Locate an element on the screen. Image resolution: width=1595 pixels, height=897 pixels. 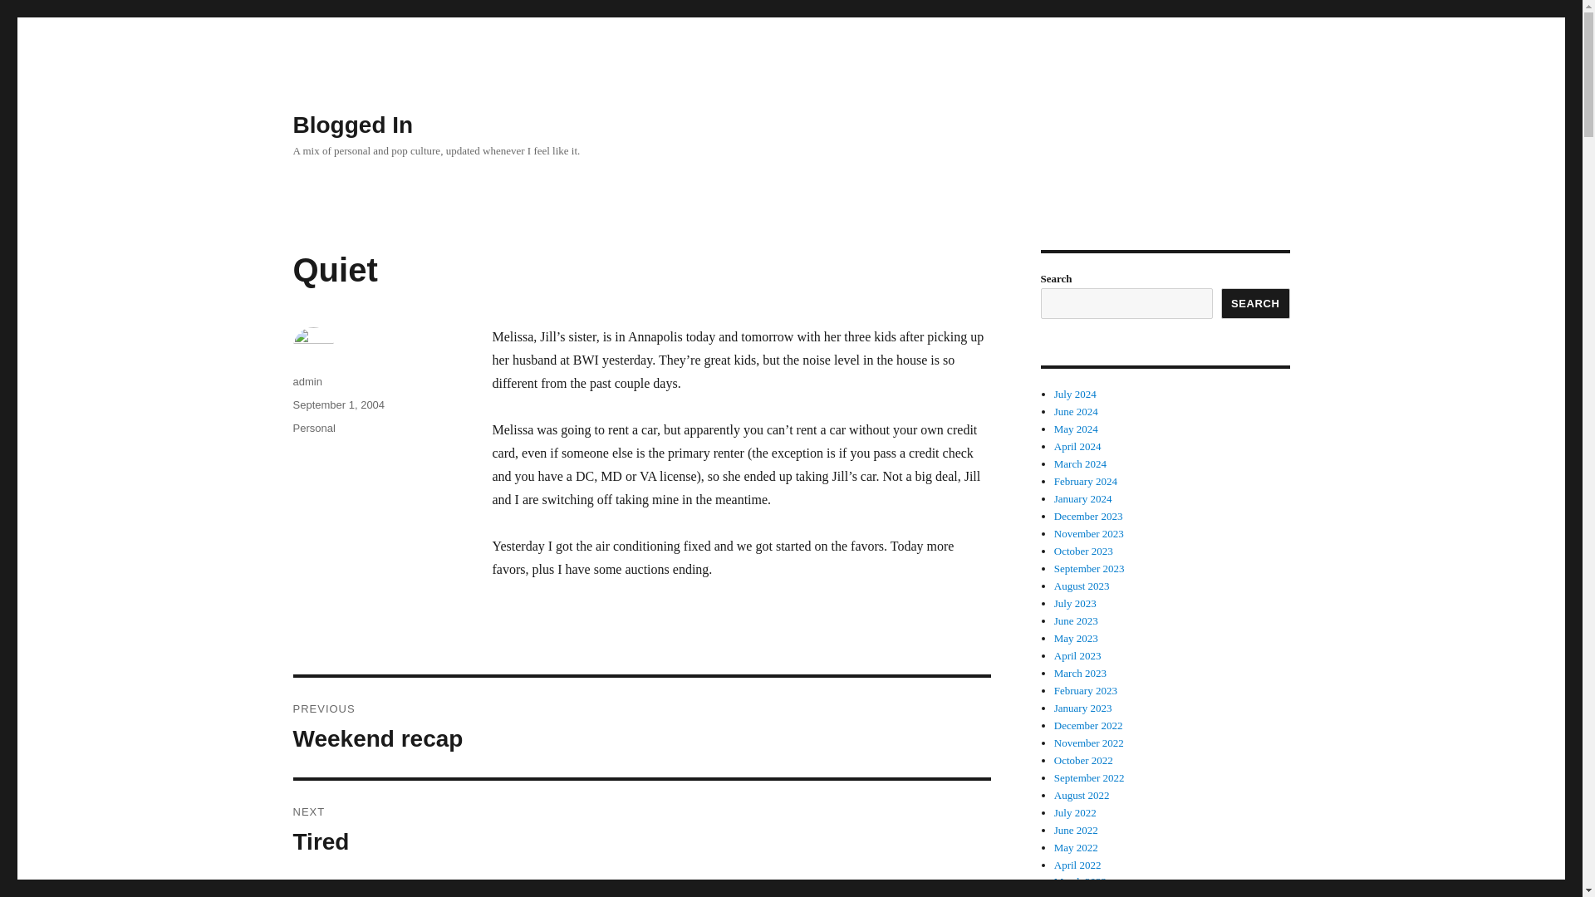
Blogged In is located at coordinates (307, 381).